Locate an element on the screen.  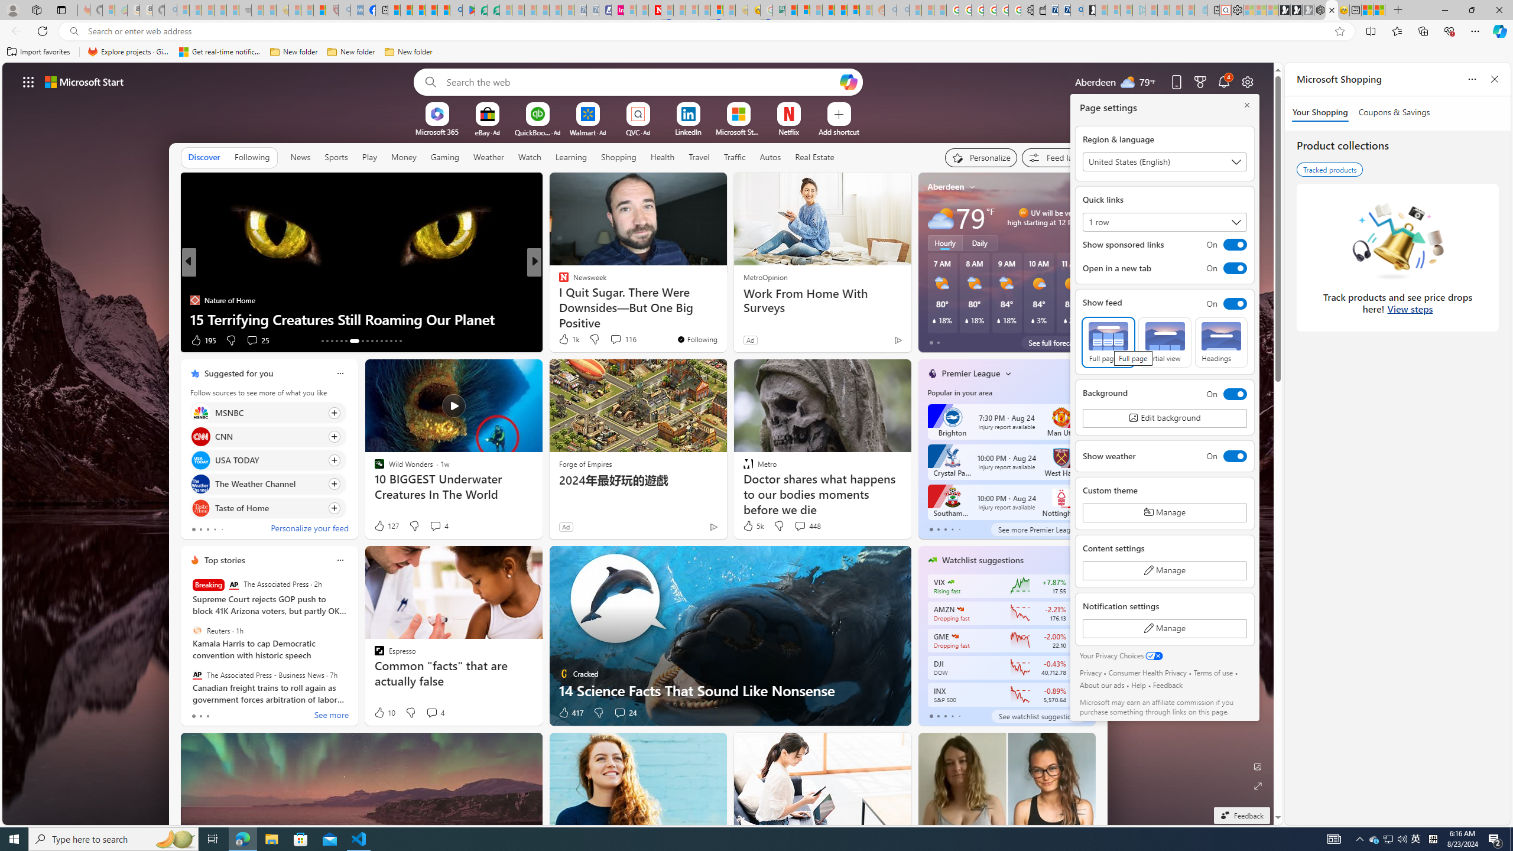
See watchlist suggestions is located at coordinates (1038, 716).